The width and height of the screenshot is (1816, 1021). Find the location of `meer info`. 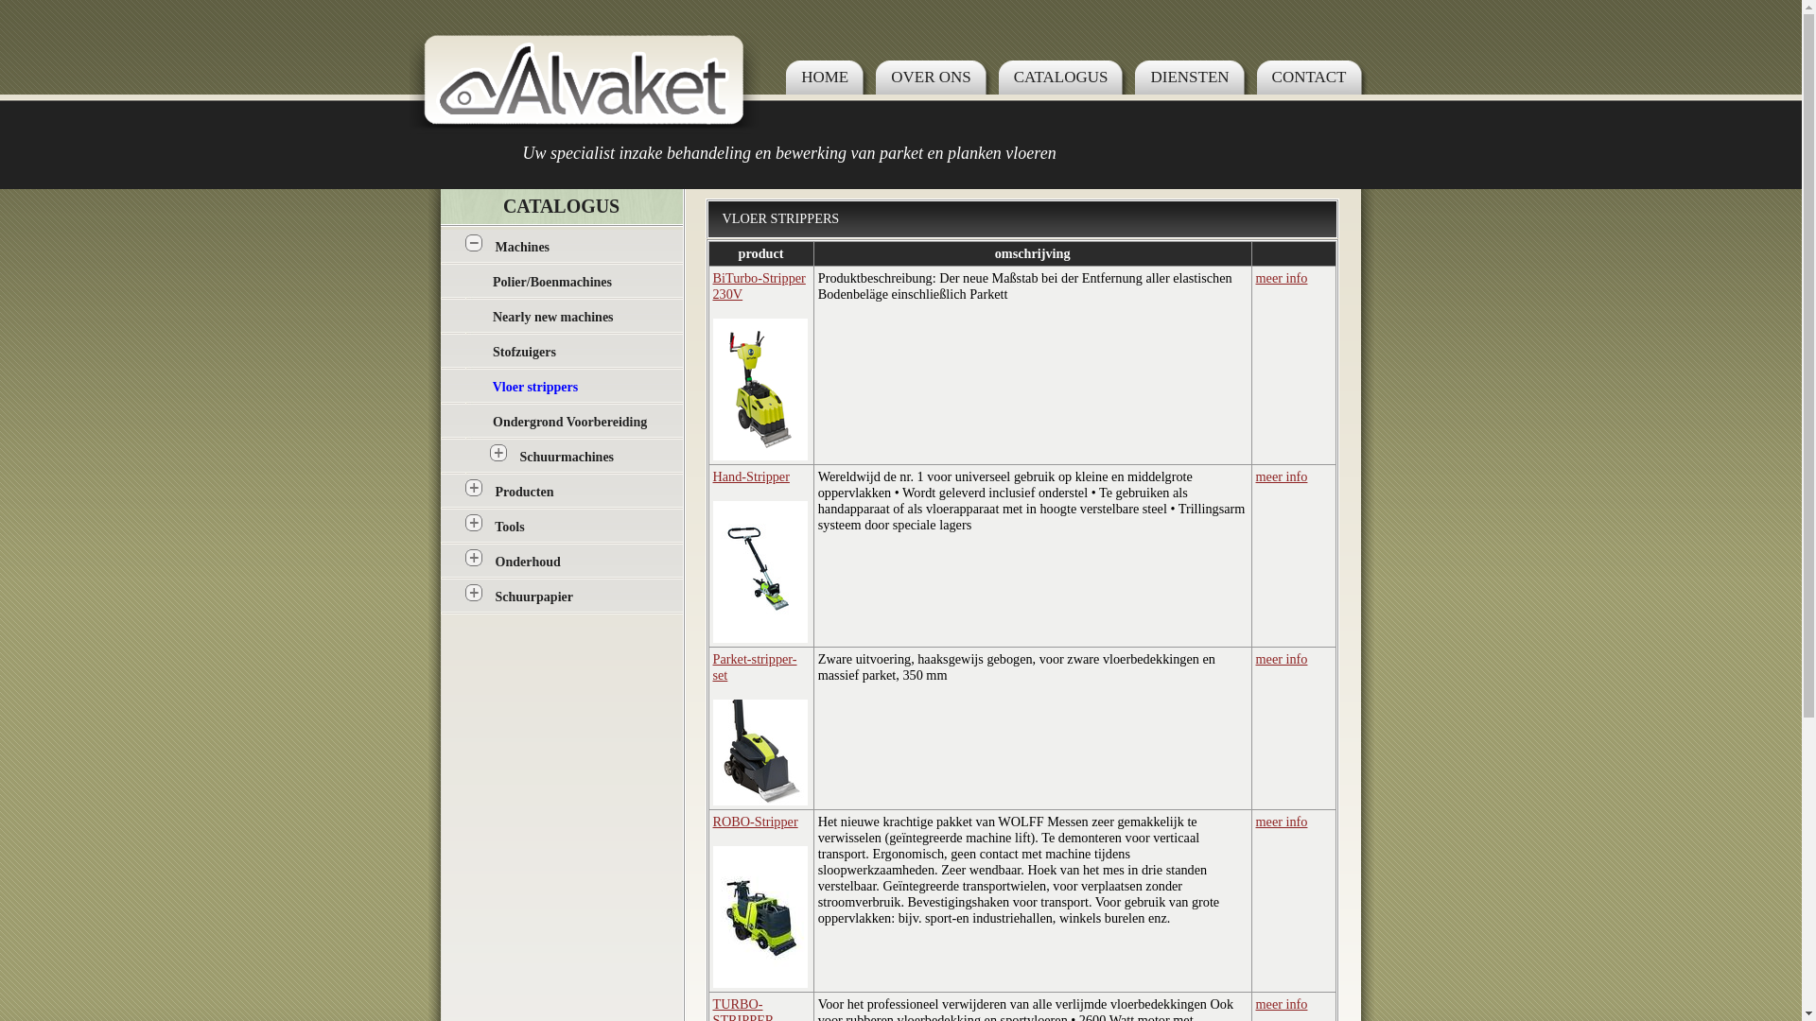

meer info is located at coordinates (1283, 659).